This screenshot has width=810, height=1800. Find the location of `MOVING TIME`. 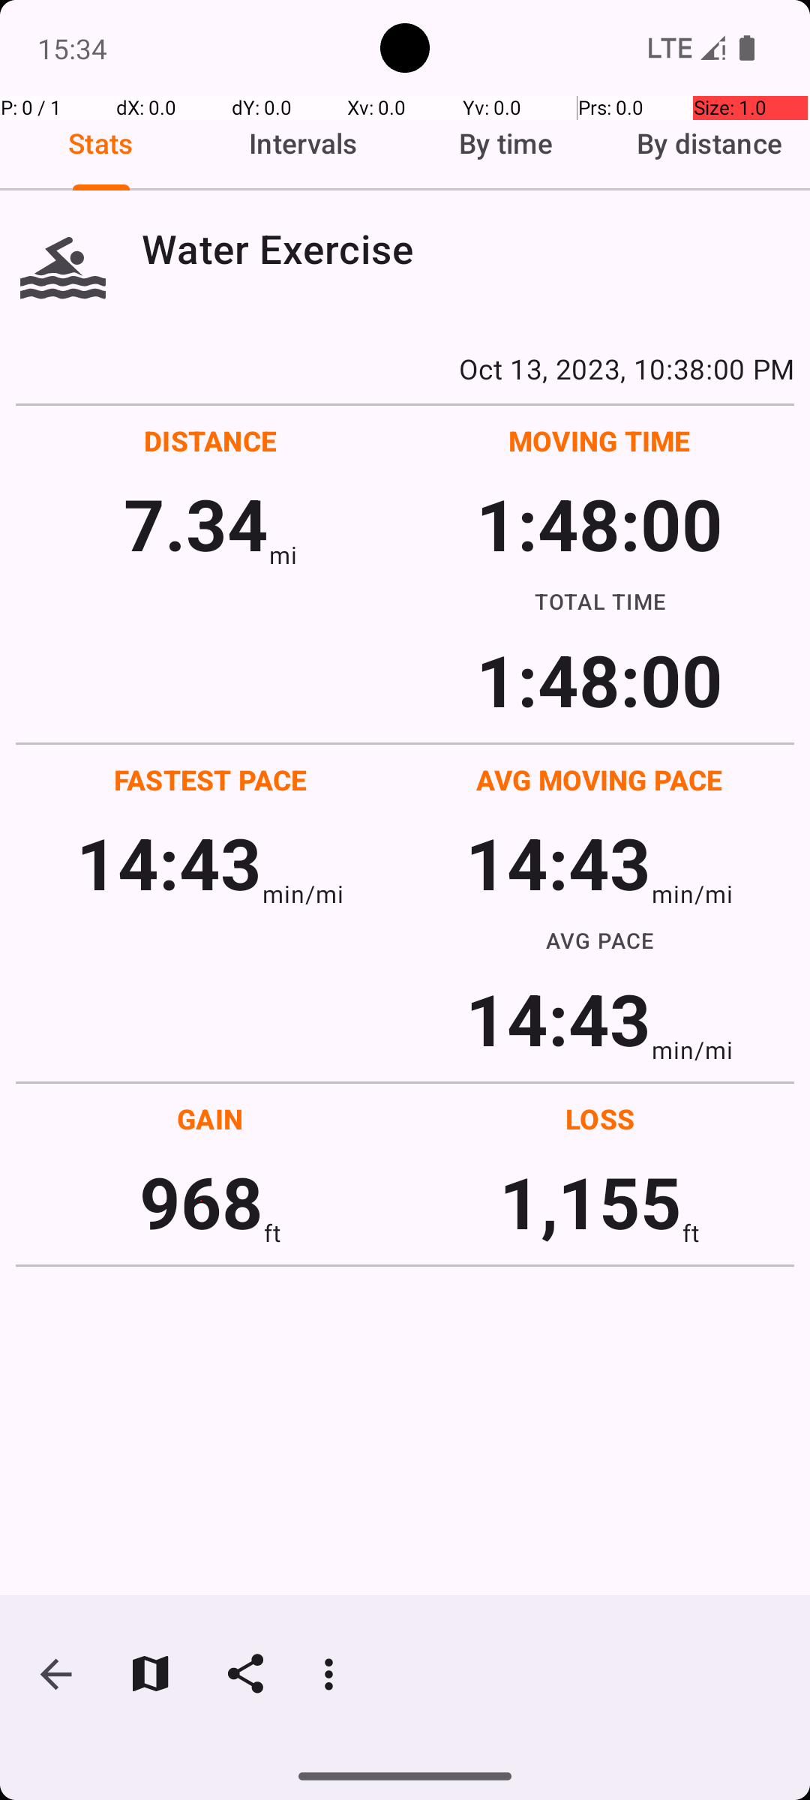

MOVING TIME is located at coordinates (600, 441).